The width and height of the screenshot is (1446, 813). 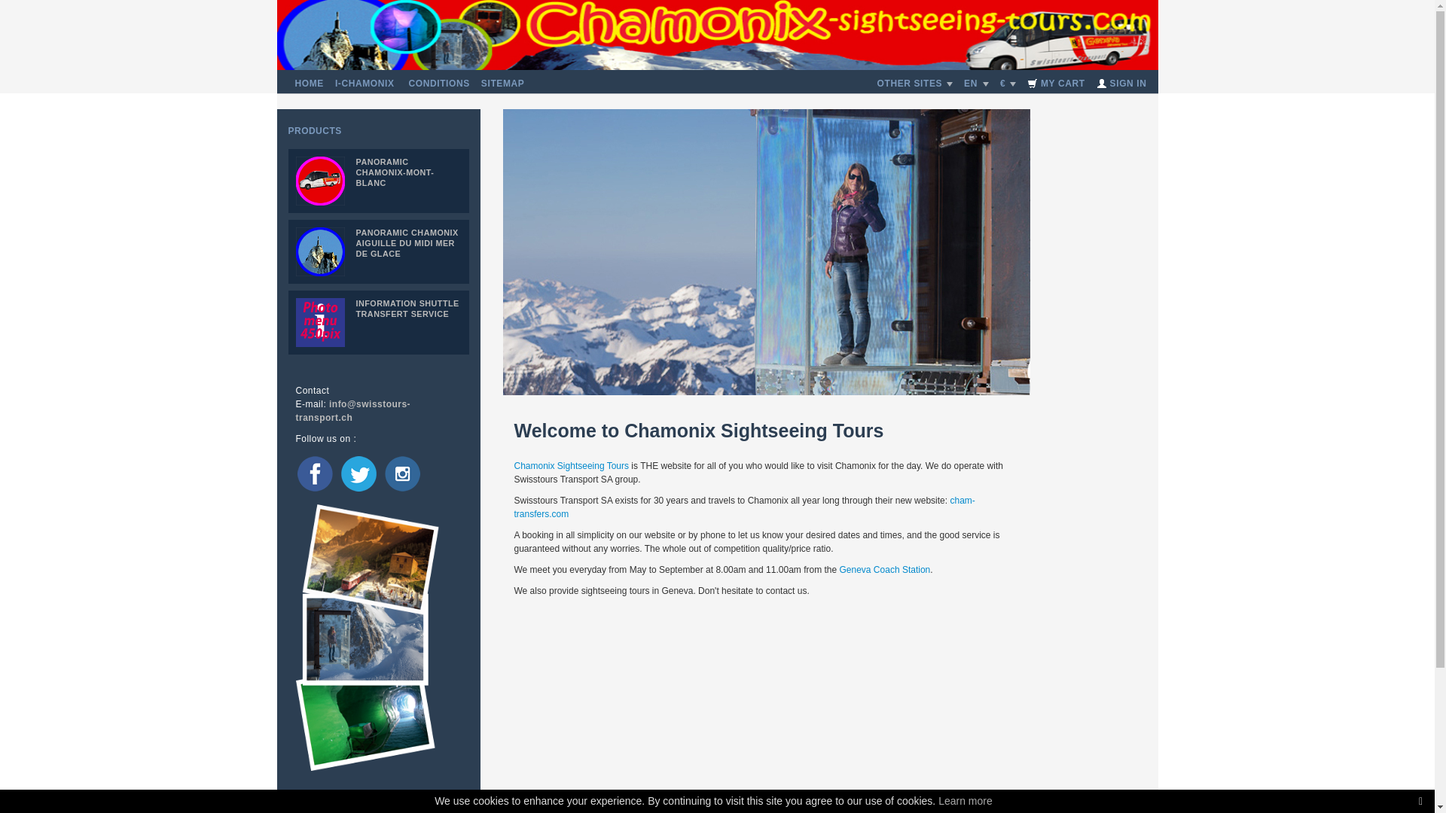 What do you see at coordinates (440, 84) in the screenshot?
I see `CONDITIONS` at bounding box center [440, 84].